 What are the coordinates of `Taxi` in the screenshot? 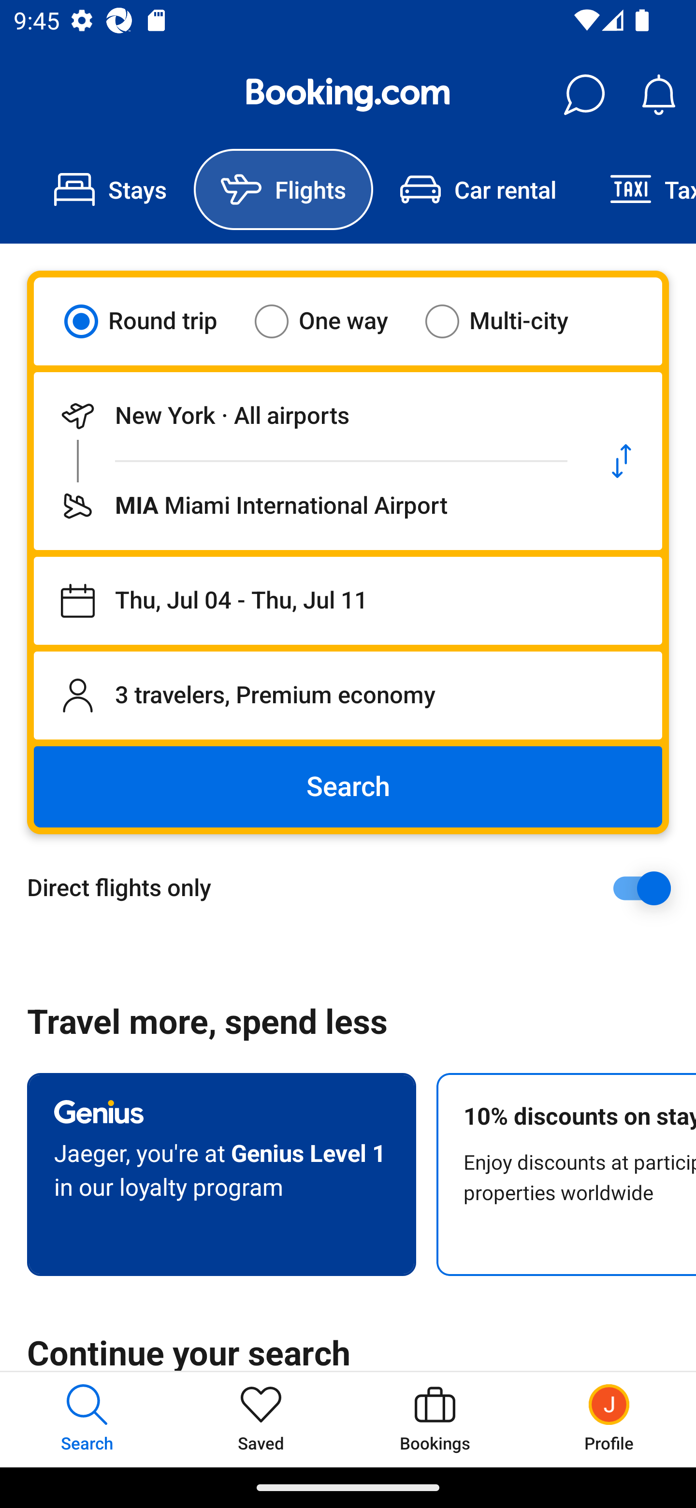 It's located at (639, 189).